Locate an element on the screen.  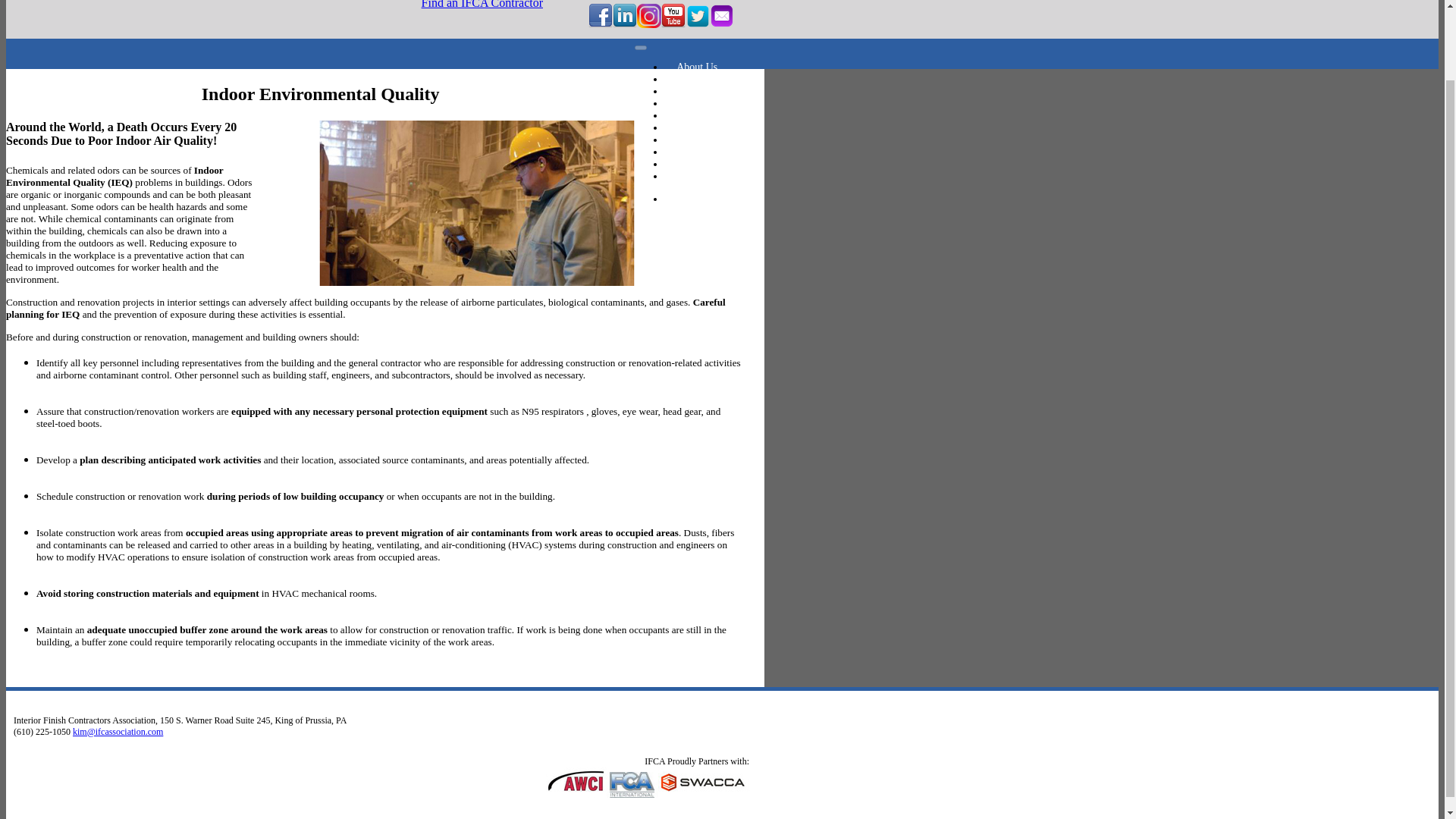
Calendar is located at coordinates (696, 164).